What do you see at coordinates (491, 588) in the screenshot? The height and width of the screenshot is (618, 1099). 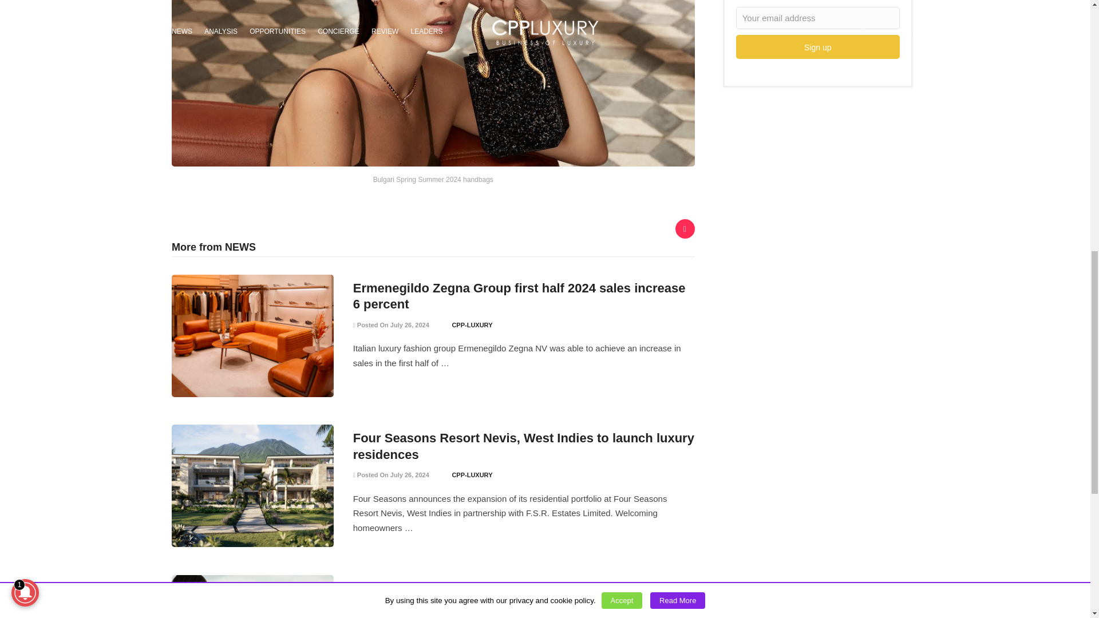 I see `Moncler first half 2024 revenues up 11 percent` at bounding box center [491, 588].